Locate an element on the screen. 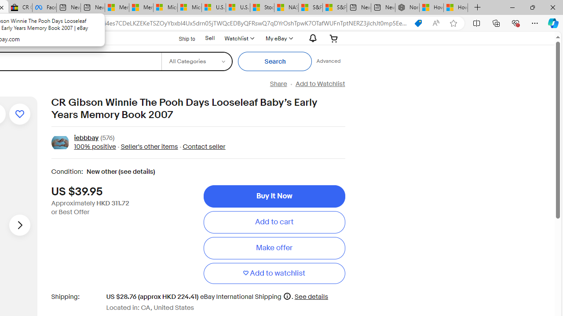 This screenshot has width=563, height=316. Share is located at coordinates (278, 84).